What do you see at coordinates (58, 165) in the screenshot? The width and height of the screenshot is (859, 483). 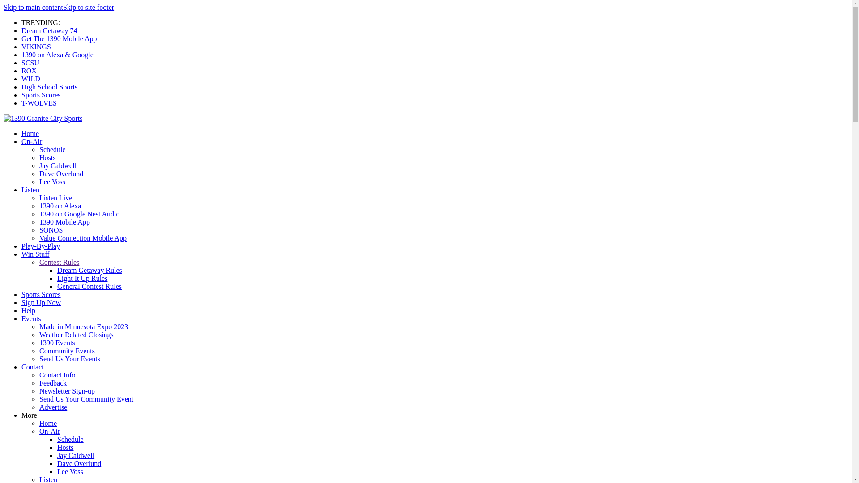 I see `Jay Caldwell` at bounding box center [58, 165].